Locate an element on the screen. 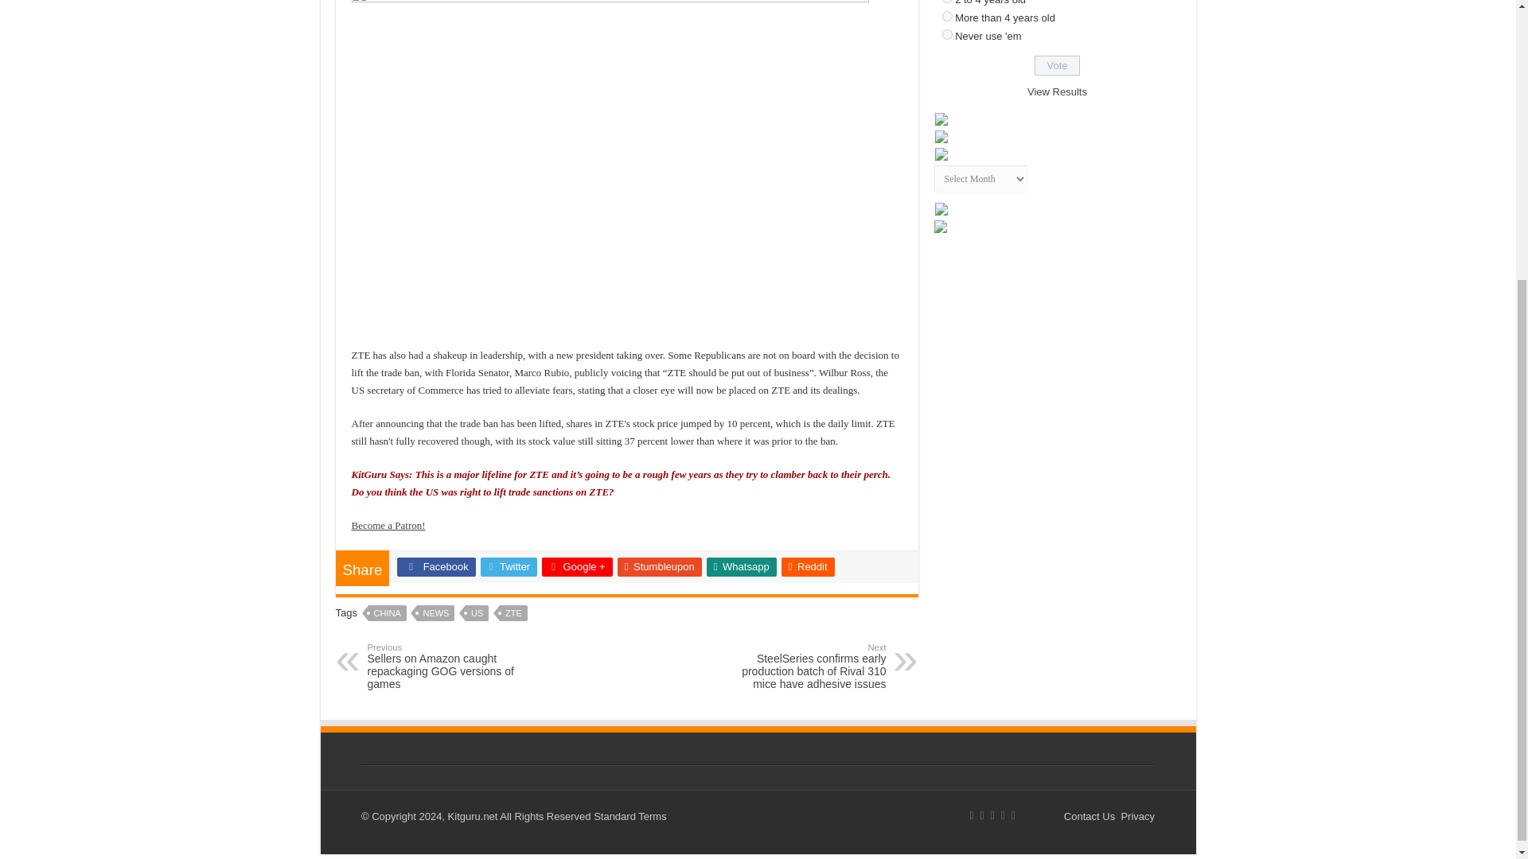 Image resolution: width=1528 pixels, height=859 pixels. Facebook is located at coordinates (436, 566).